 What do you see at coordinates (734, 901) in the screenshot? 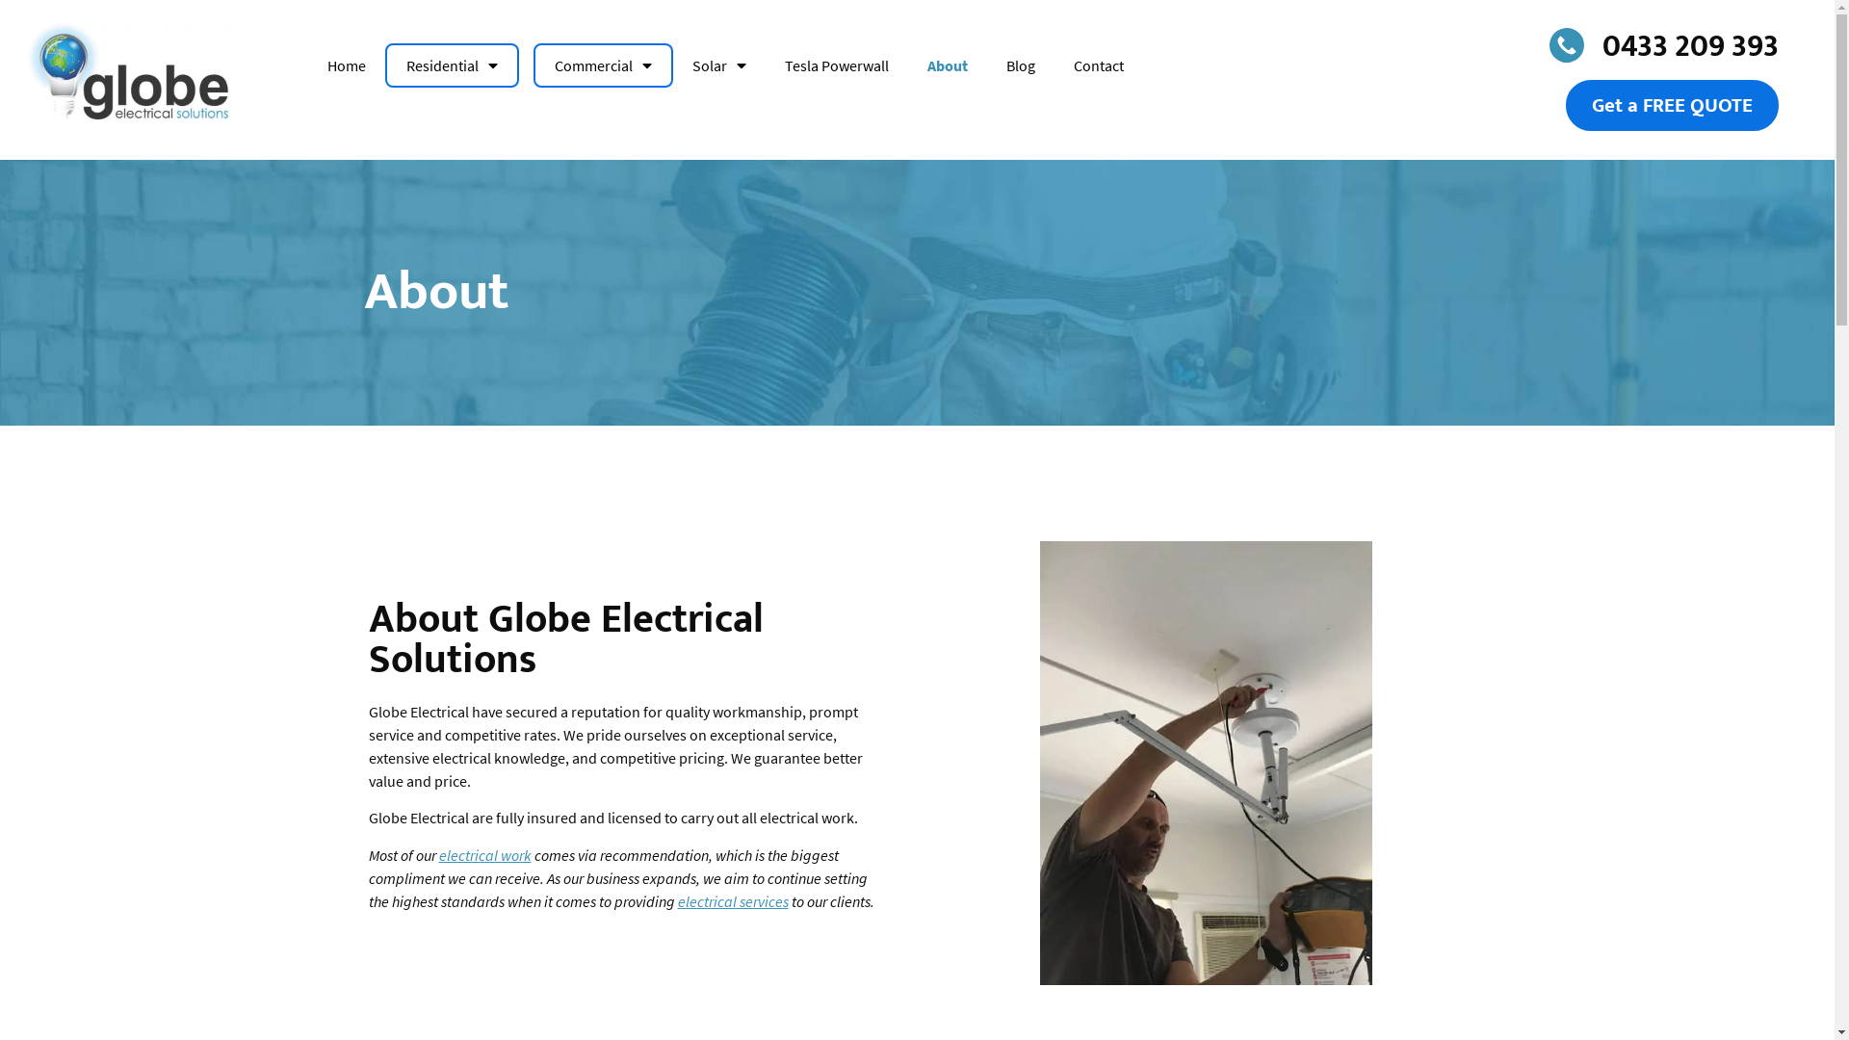
I see `electrical services` at bounding box center [734, 901].